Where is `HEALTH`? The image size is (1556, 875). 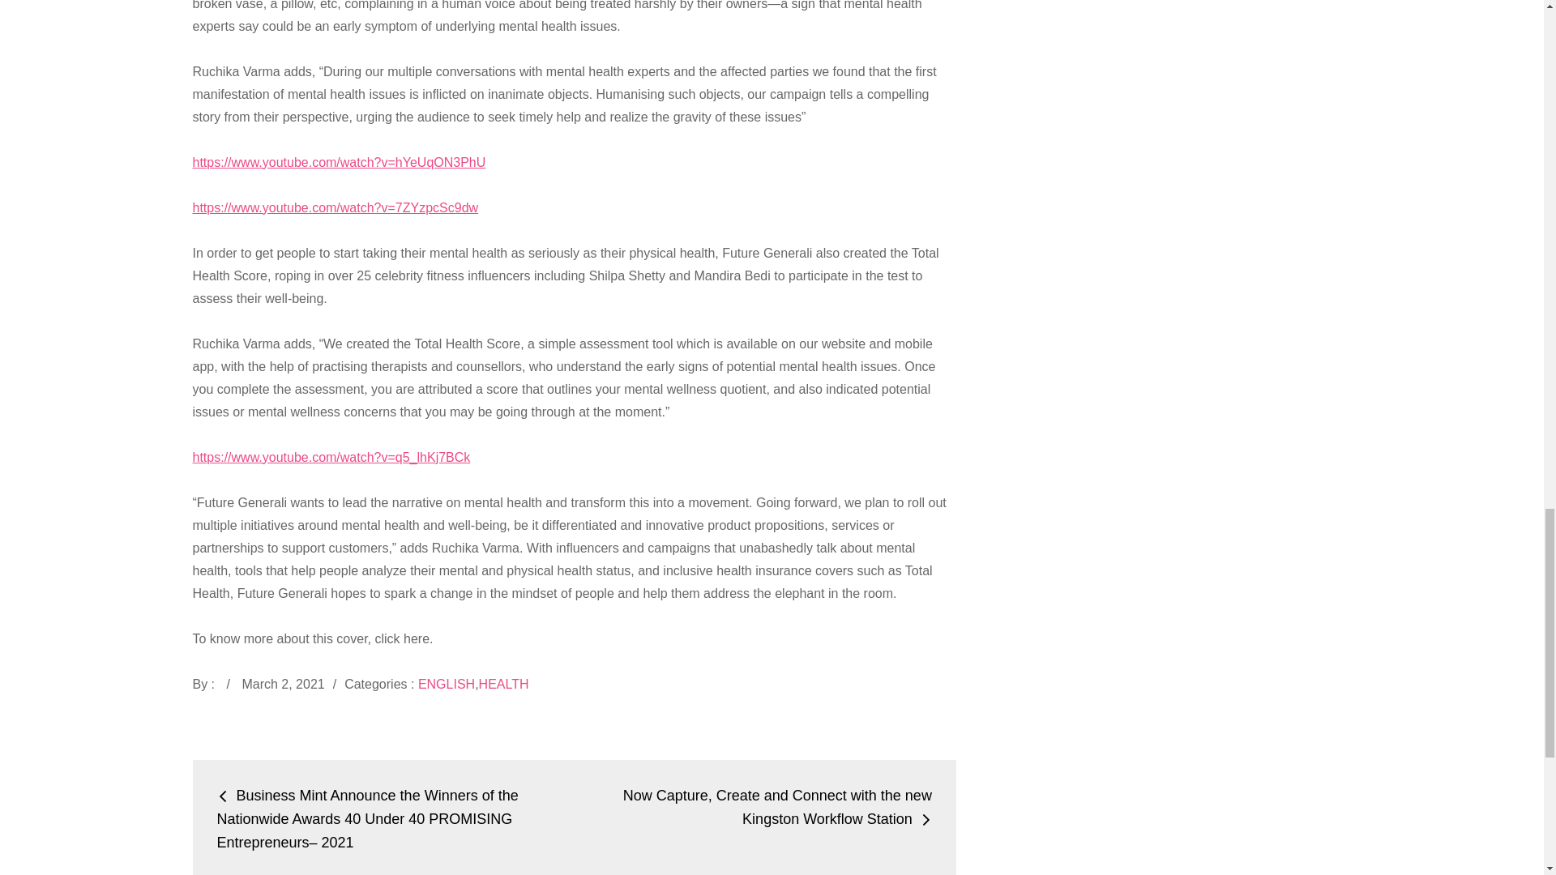
HEALTH is located at coordinates (504, 684).